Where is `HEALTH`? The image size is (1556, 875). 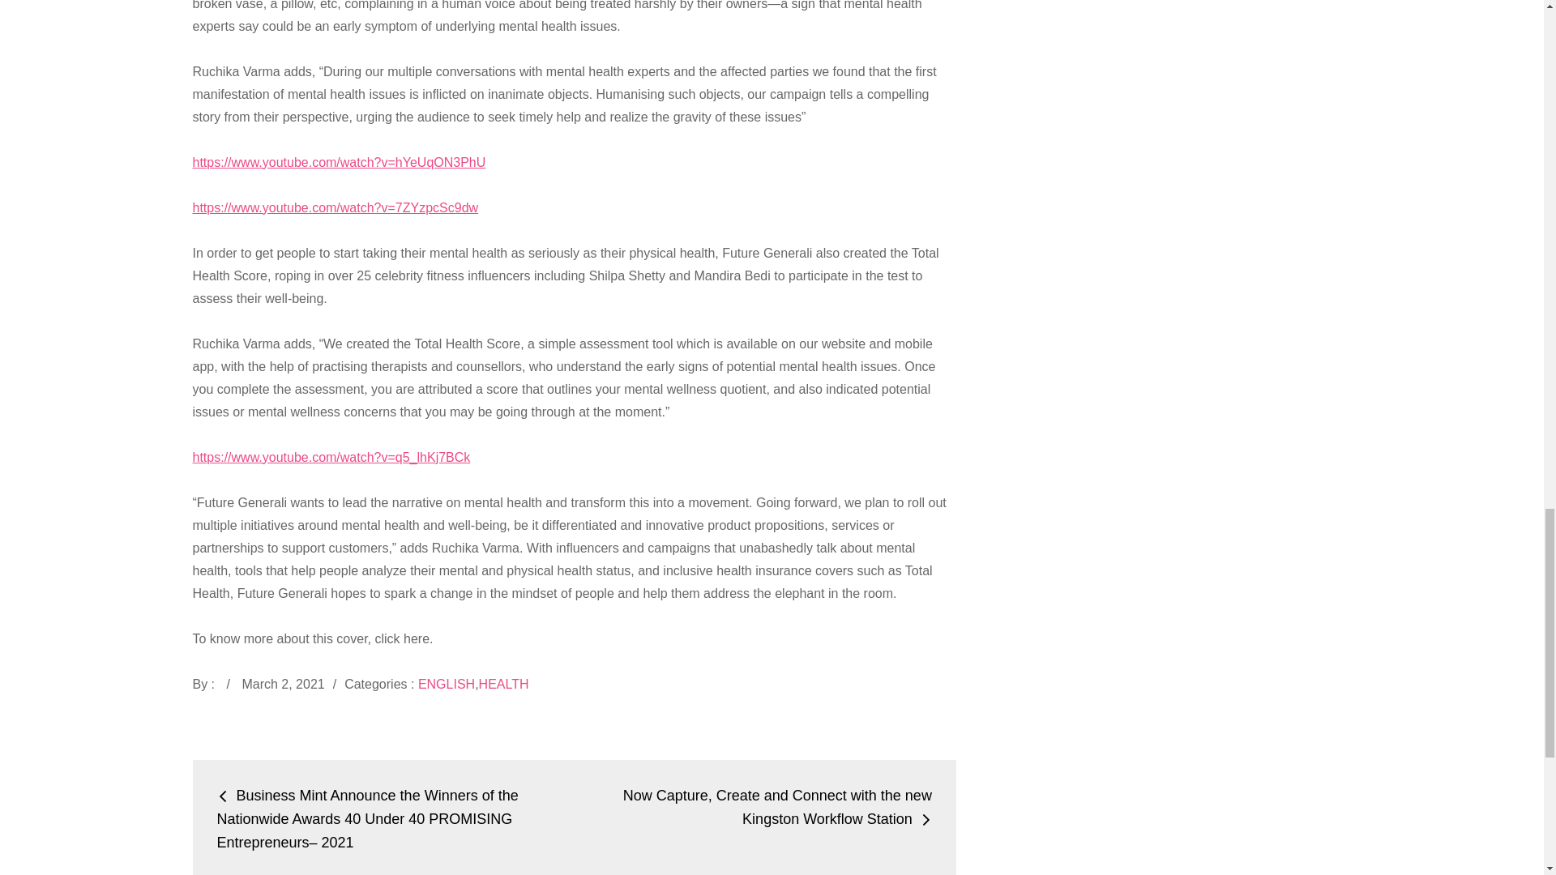
HEALTH is located at coordinates (504, 684).